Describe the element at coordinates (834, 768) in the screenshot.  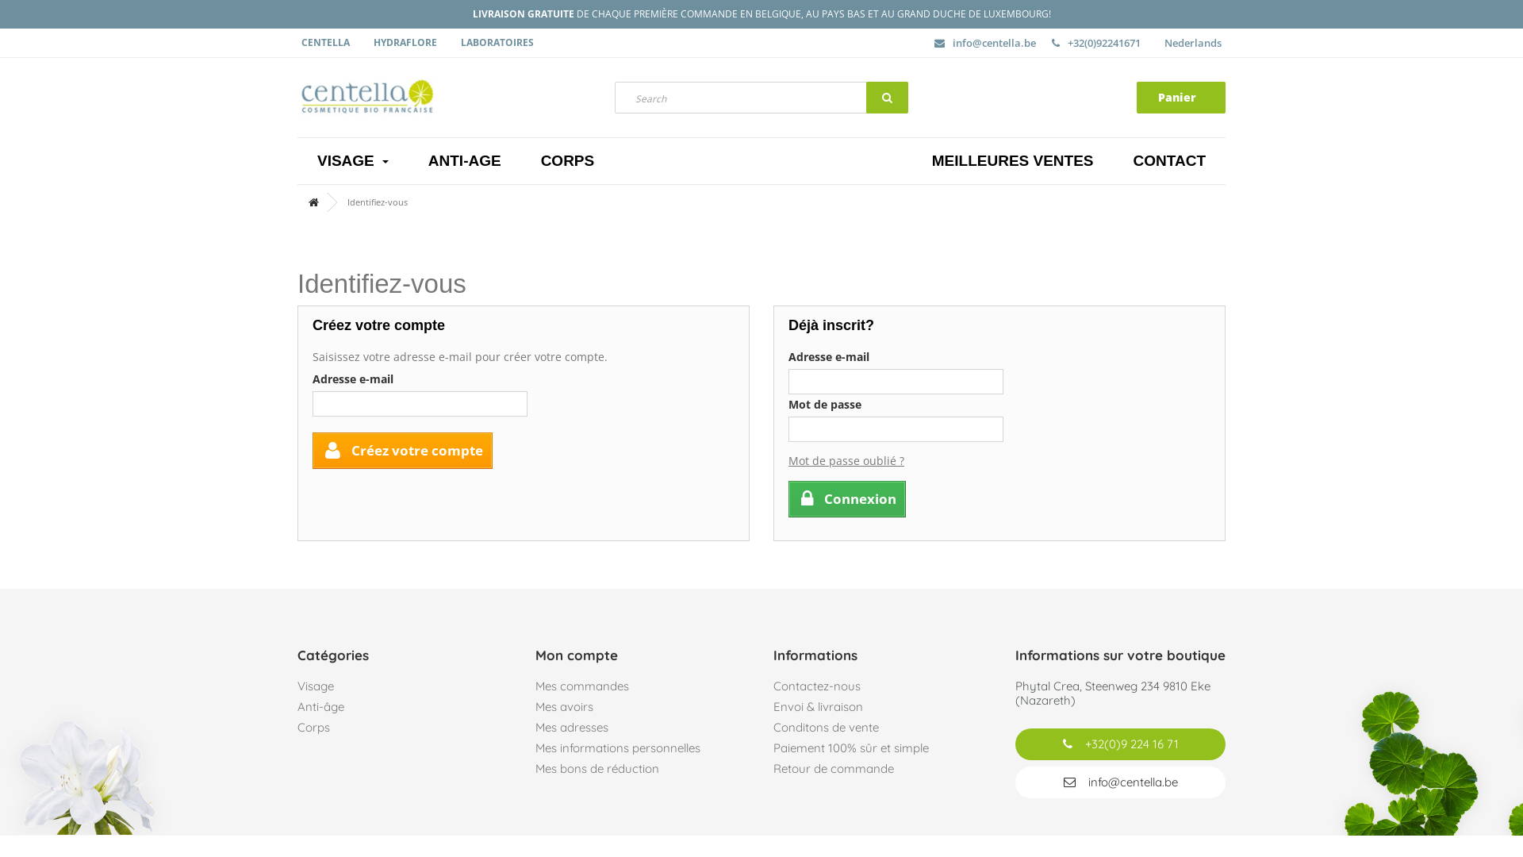
I see `Retour de commande` at that location.